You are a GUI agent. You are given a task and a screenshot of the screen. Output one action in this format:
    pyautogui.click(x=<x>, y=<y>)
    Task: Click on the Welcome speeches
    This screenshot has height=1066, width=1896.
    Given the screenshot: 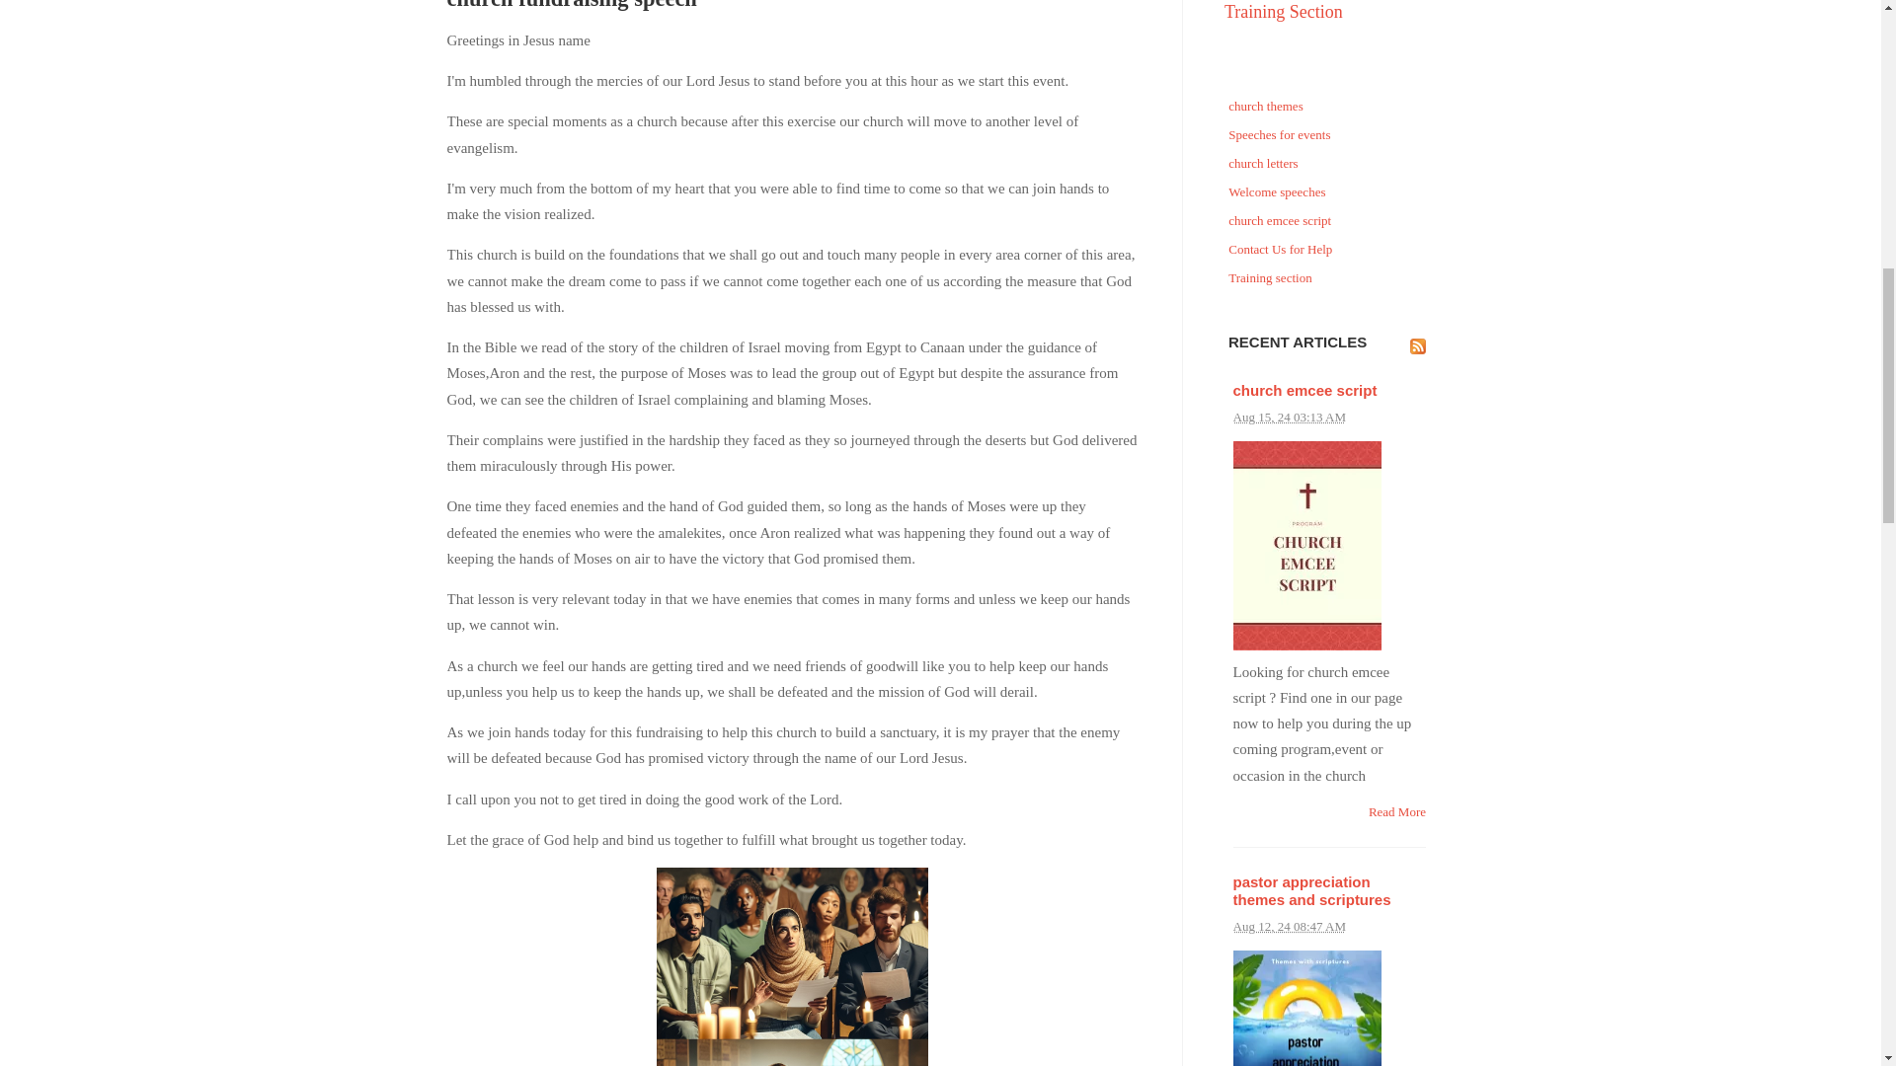 What is the action you would take?
    pyautogui.click(x=1329, y=193)
    